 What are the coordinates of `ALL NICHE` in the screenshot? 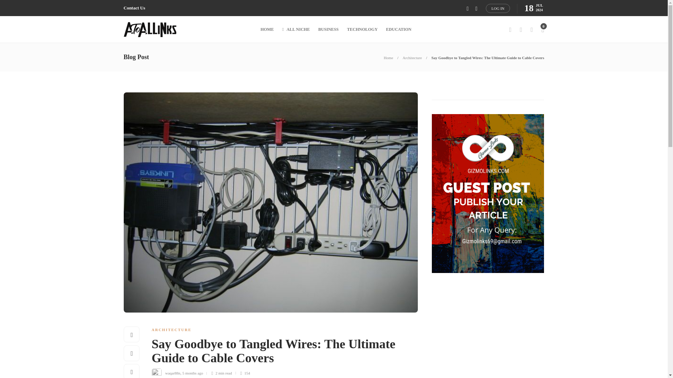 It's located at (296, 29).